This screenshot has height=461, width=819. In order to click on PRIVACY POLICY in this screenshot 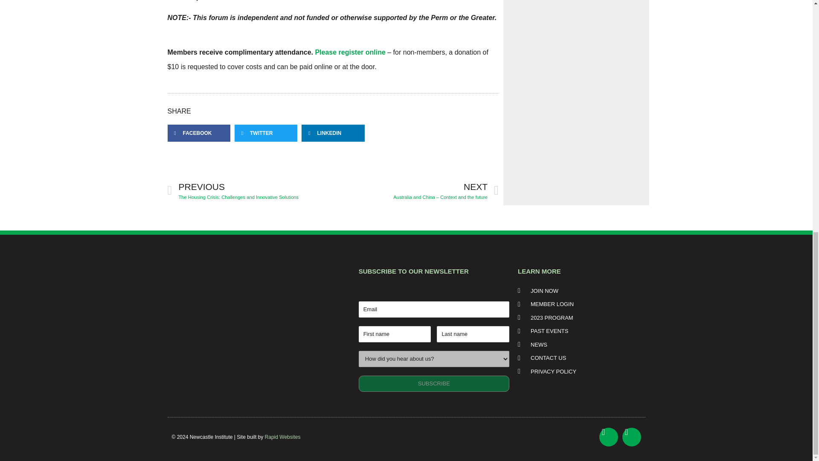, I will do `click(578, 371)`.